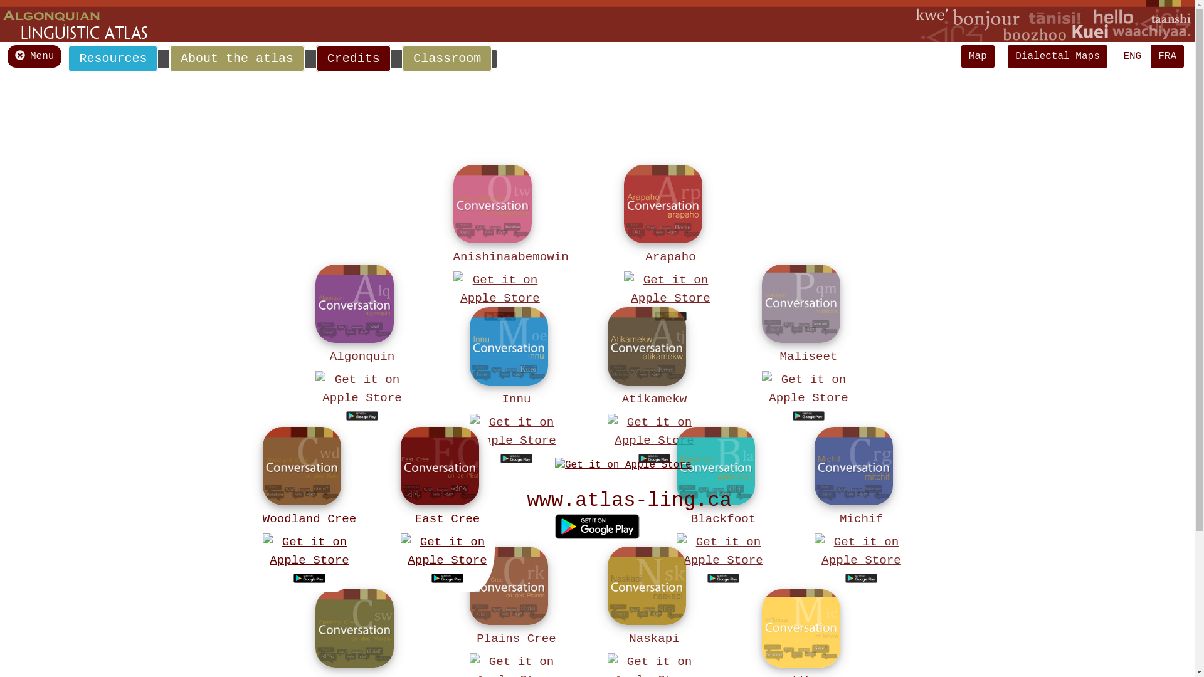 This screenshot has height=677, width=1204. What do you see at coordinates (34, 56) in the screenshot?
I see `Menu` at bounding box center [34, 56].